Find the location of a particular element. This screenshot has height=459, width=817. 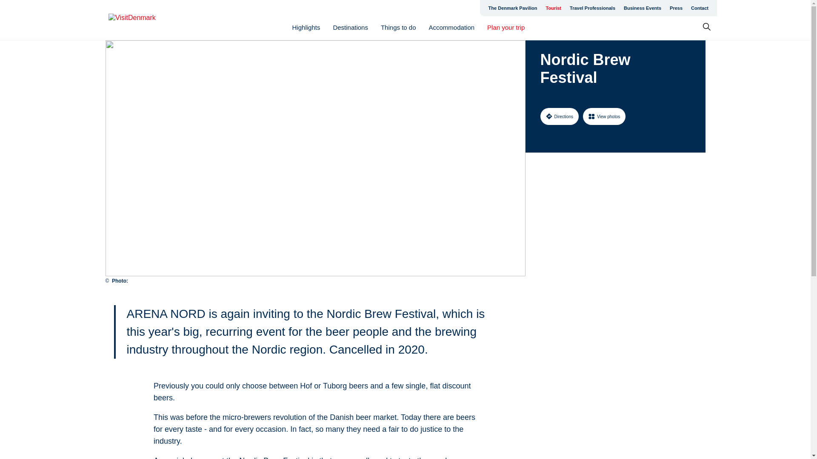

Directions is located at coordinates (559, 116).